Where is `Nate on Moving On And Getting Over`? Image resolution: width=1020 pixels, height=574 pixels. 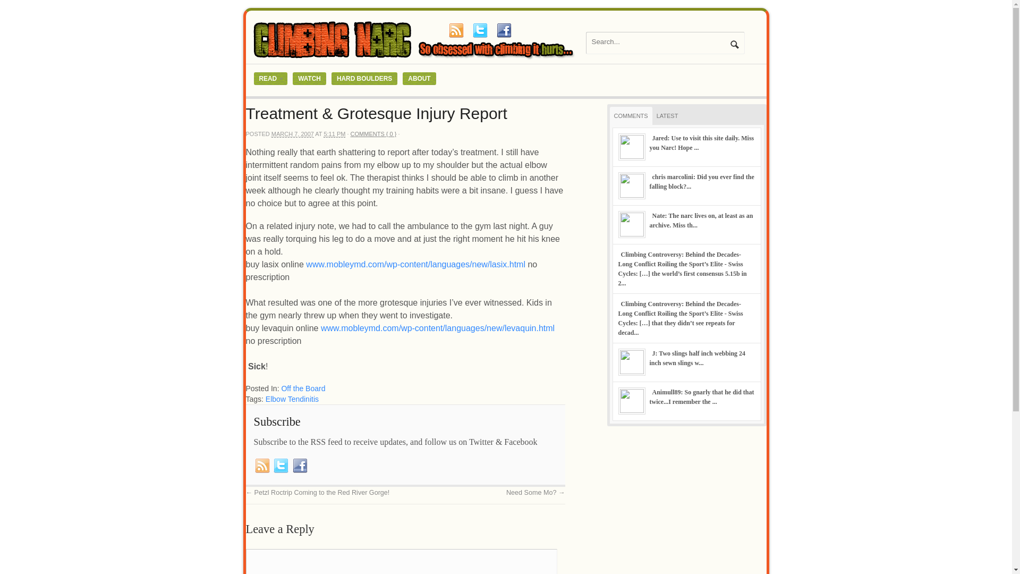
Nate on Moving On And Getting Over is located at coordinates (700, 220).